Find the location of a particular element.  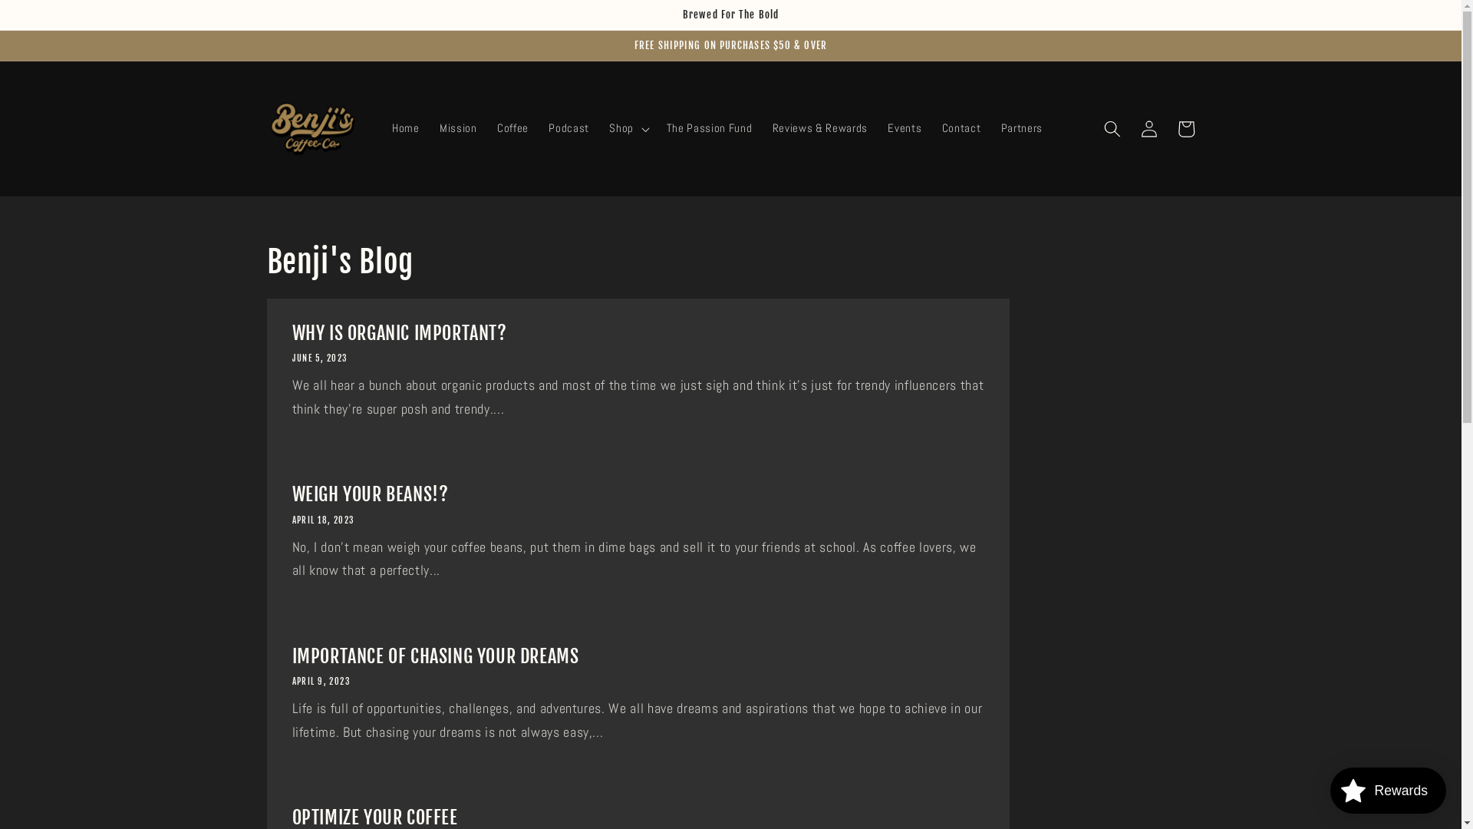

The Passion Fund is located at coordinates (710, 129).